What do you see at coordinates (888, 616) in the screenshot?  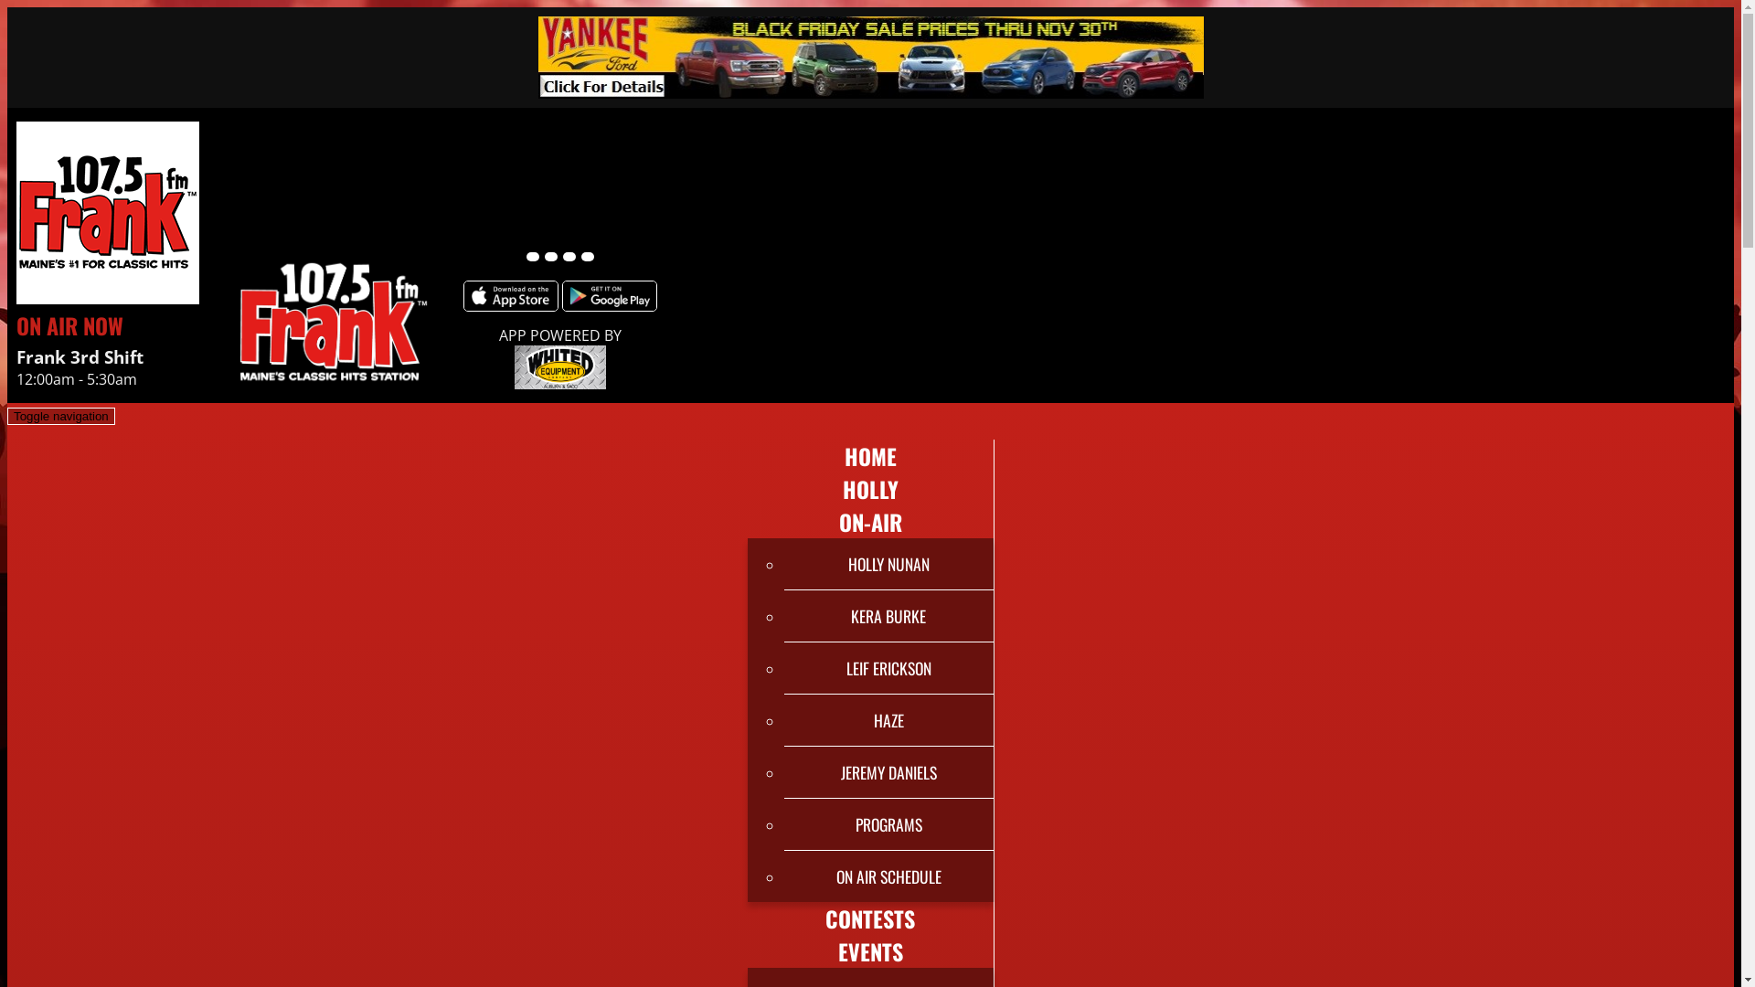 I see `KERA BURKE` at bounding box center [888, 616].